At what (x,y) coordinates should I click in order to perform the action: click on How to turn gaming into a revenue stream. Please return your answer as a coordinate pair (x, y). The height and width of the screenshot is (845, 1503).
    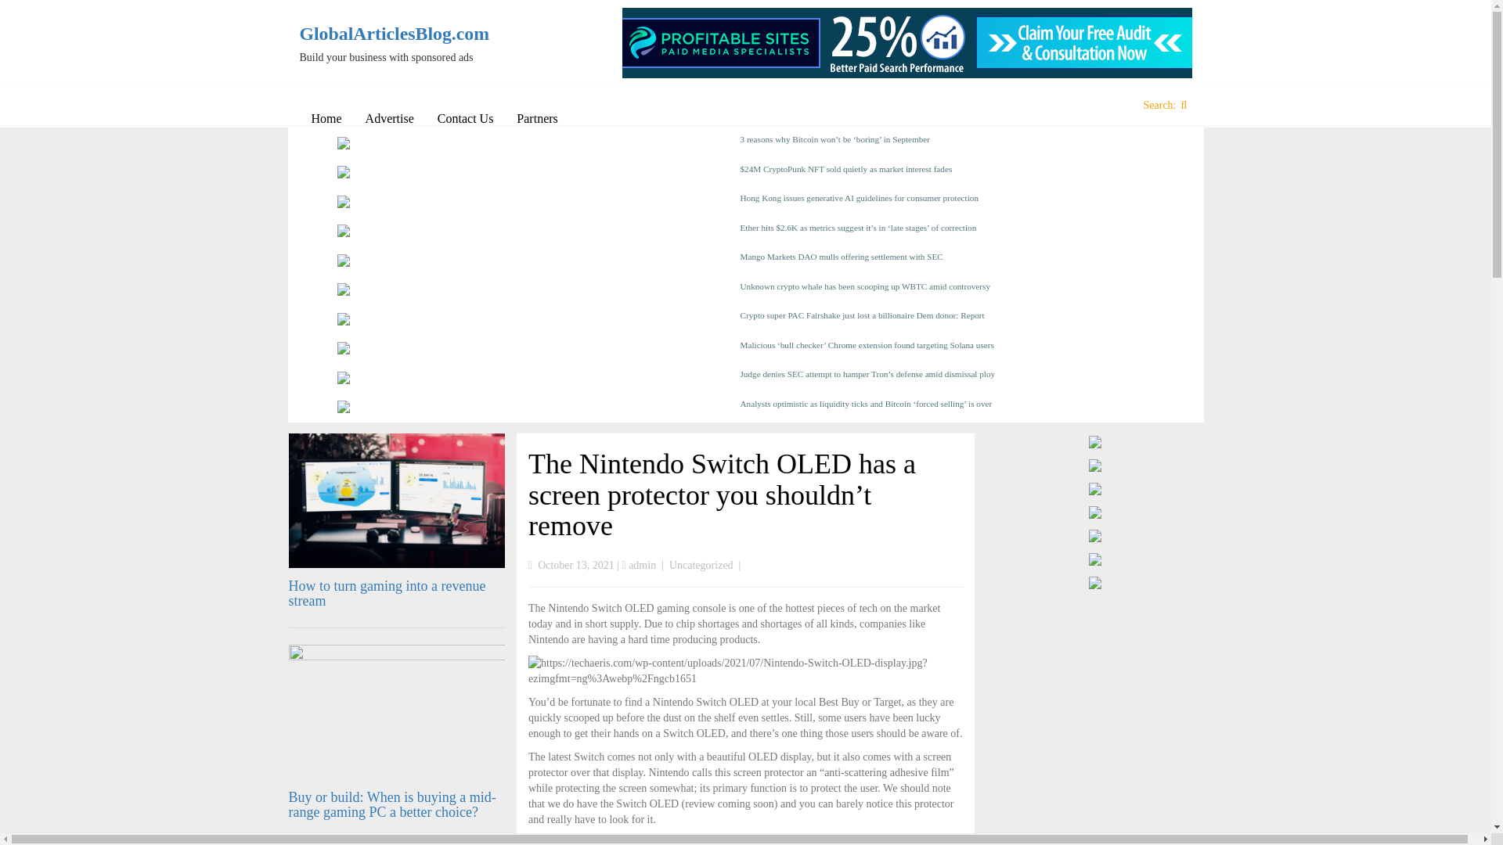
    Looking at the image, I should click on (387, 593).